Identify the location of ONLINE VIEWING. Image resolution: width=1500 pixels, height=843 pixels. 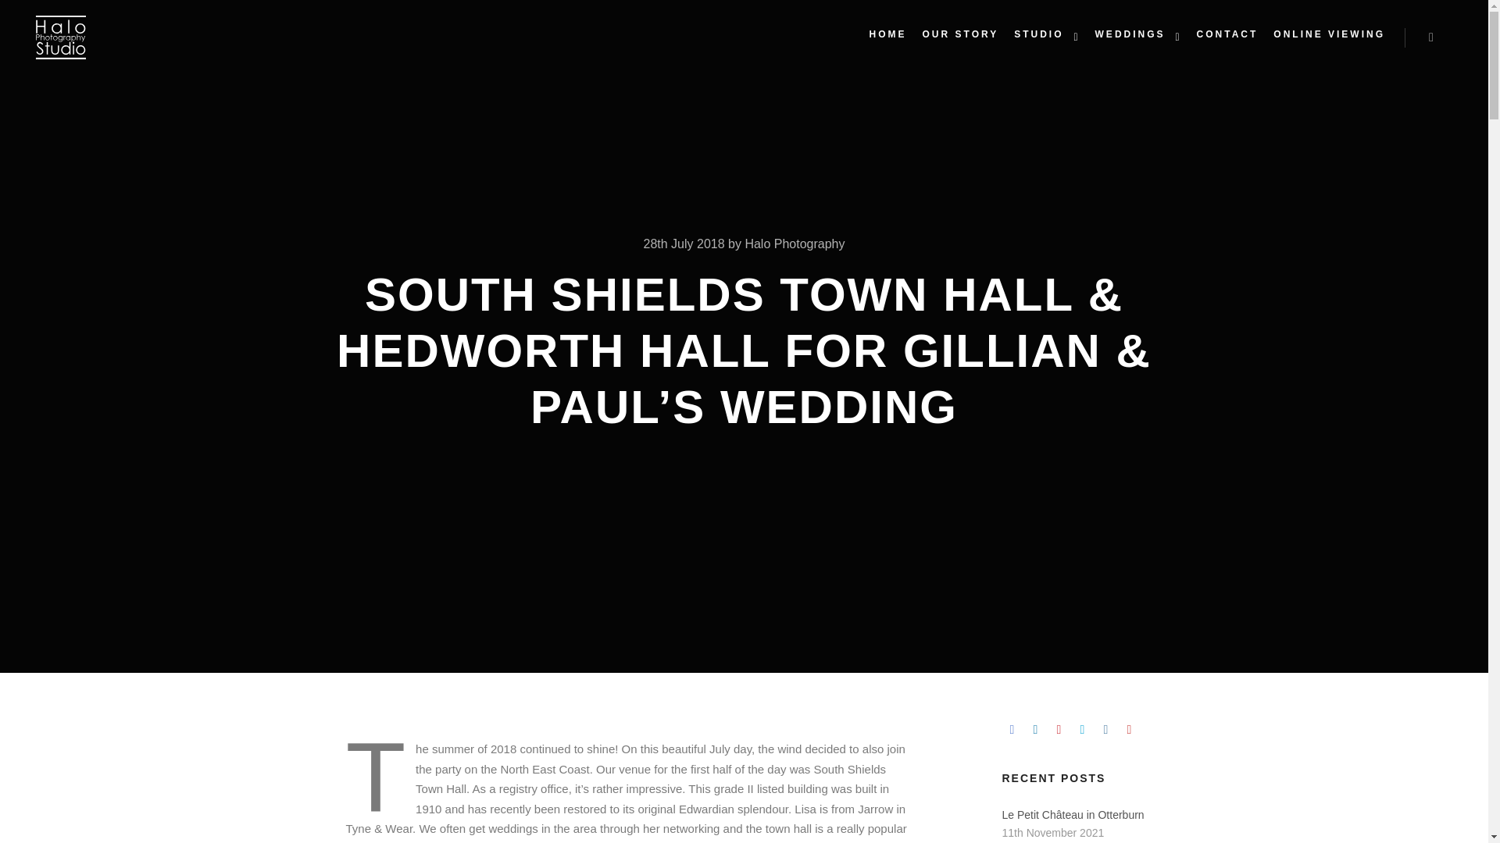
(1330, 34).